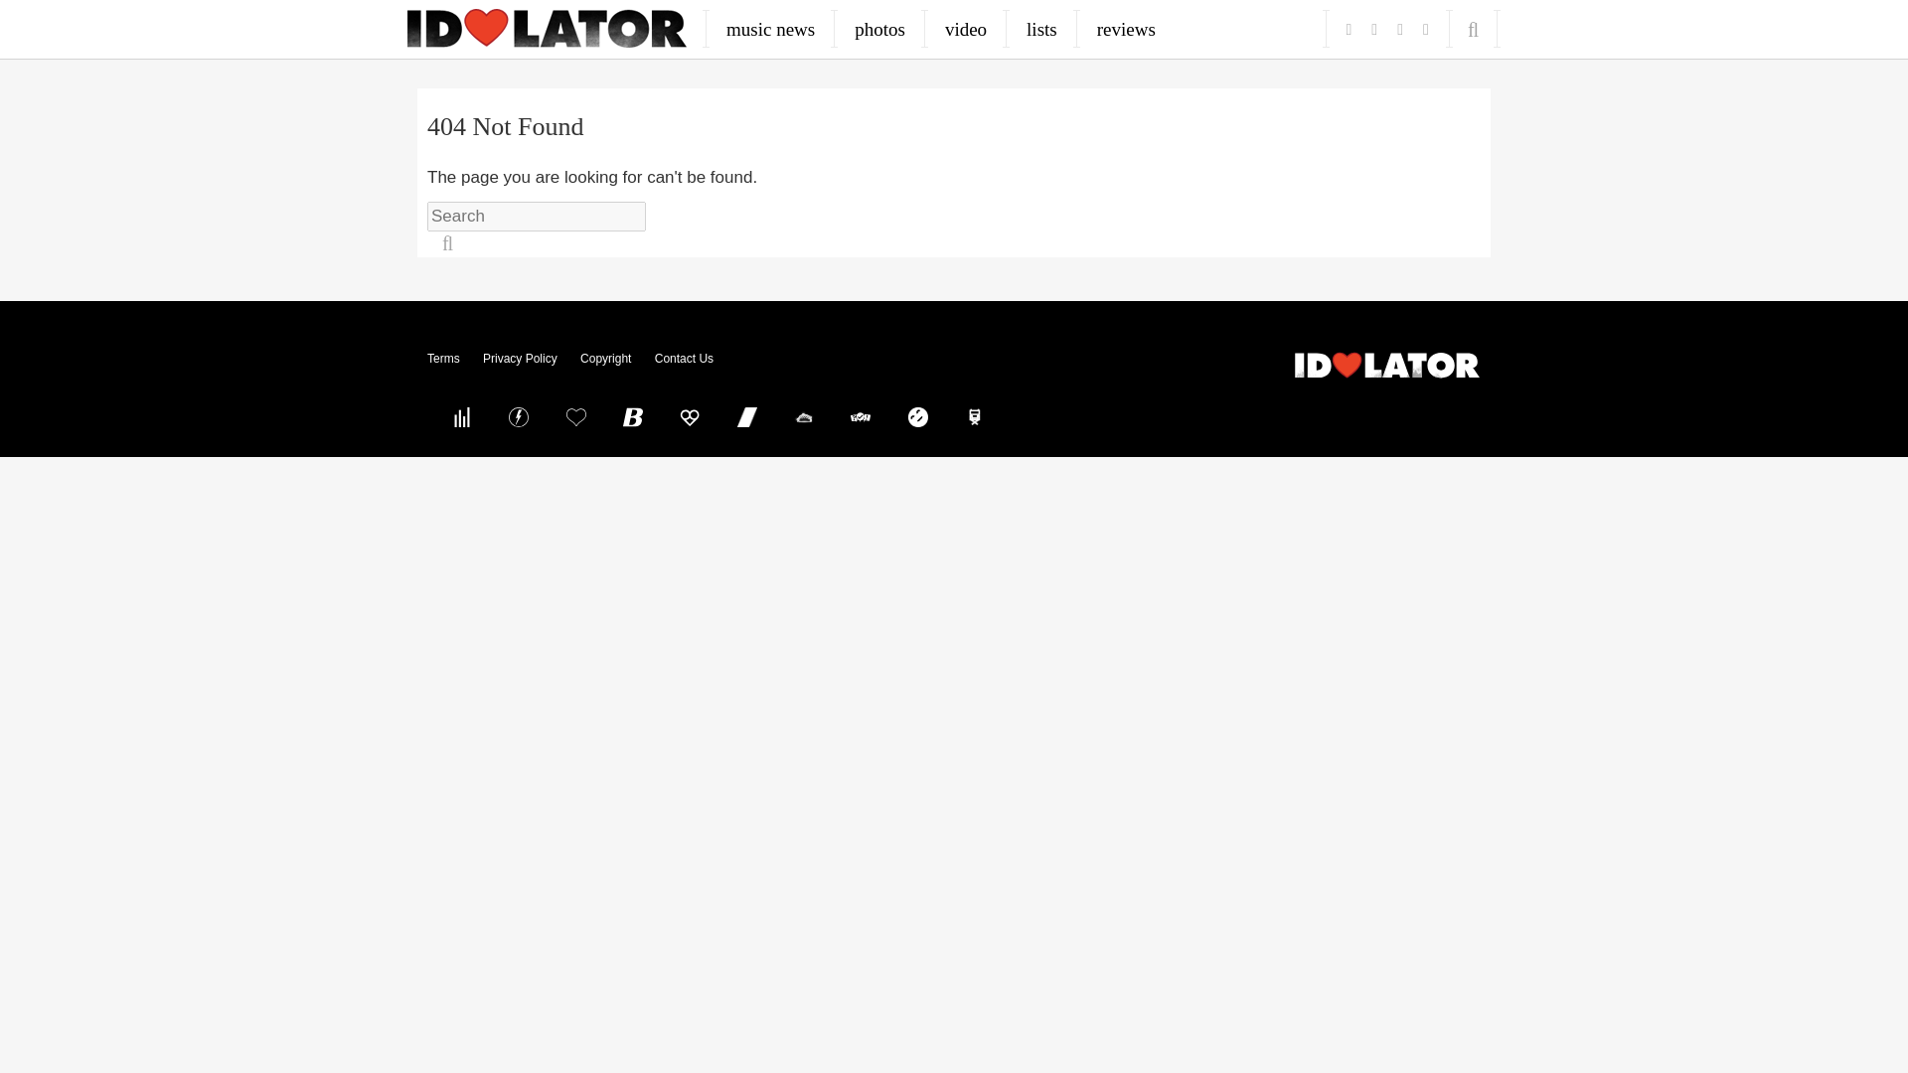 The width and height of the screenshot is (1908, 1073). Describe the element at coordinates (917, 416) in the screenshot. I see `Daily Funny` at that location.